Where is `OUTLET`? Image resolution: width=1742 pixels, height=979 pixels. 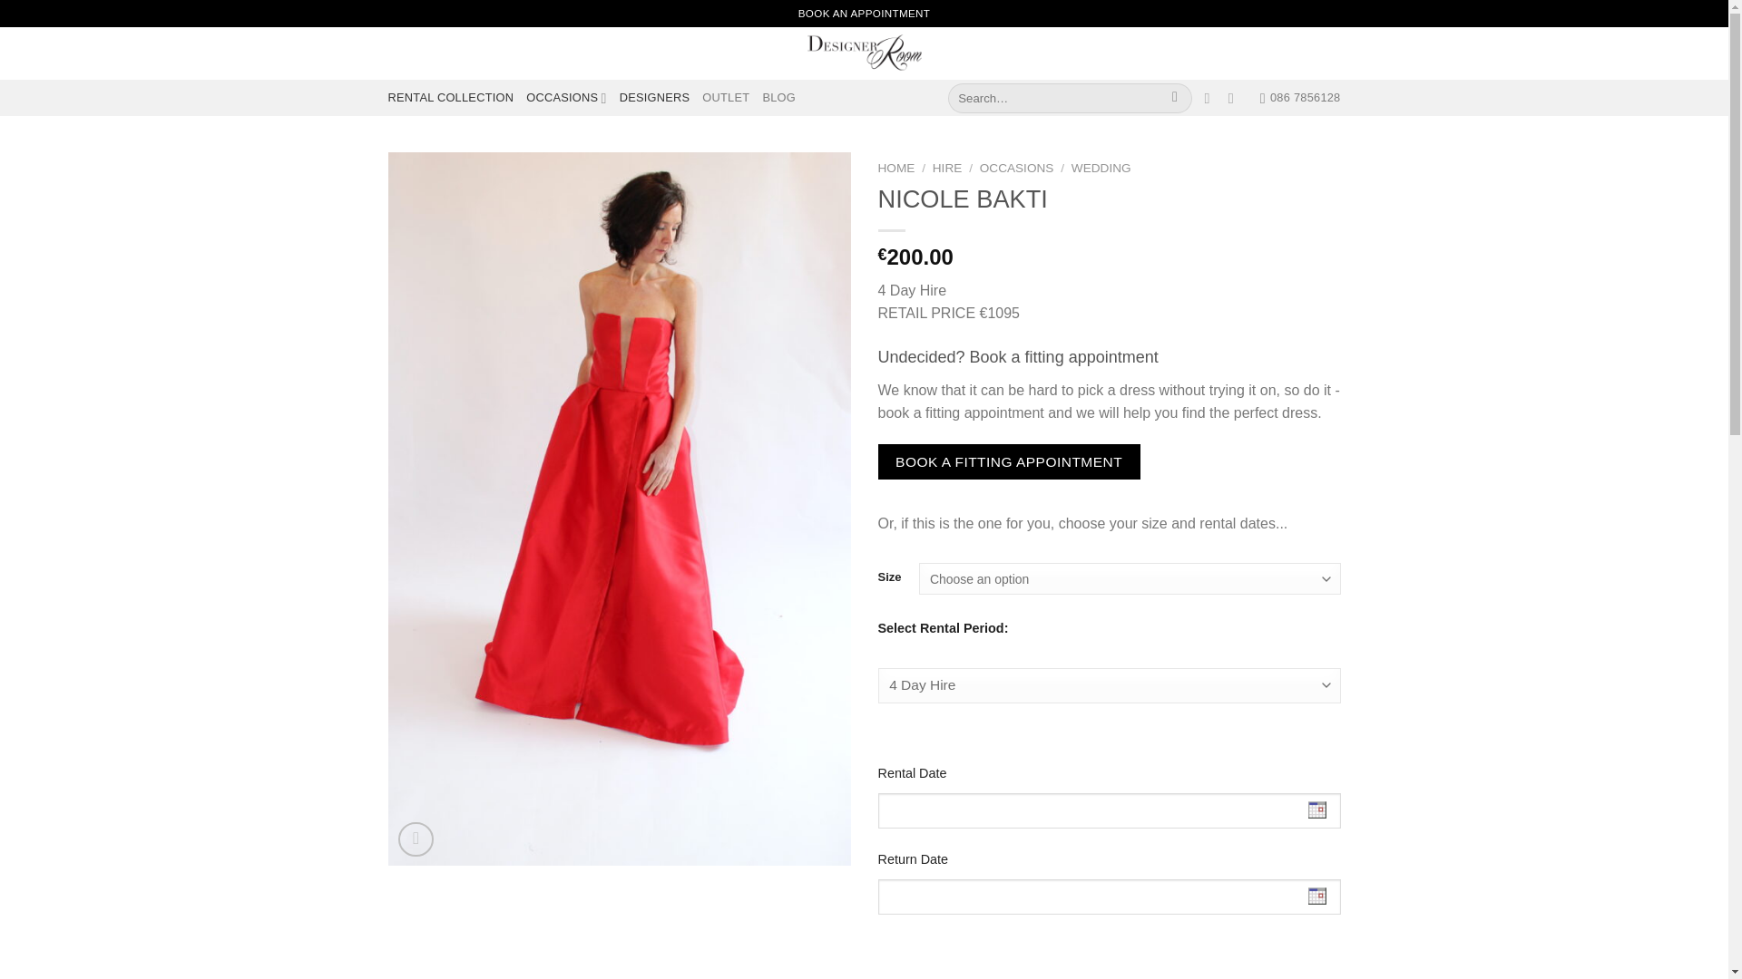
OUTLET is located at coordinates (725, 98).